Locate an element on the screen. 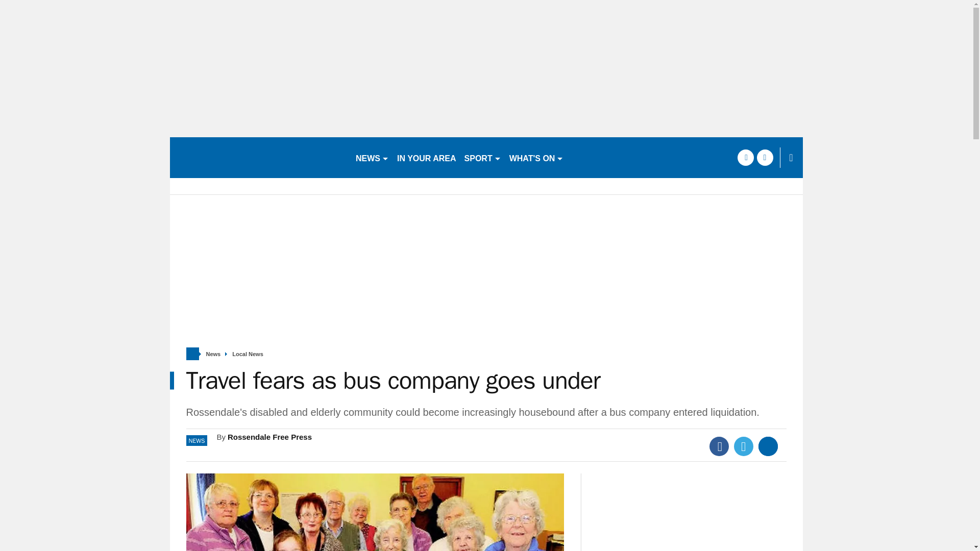 This screenshot has height=551, width=980. SPORT is located at coordinates (483, 157).